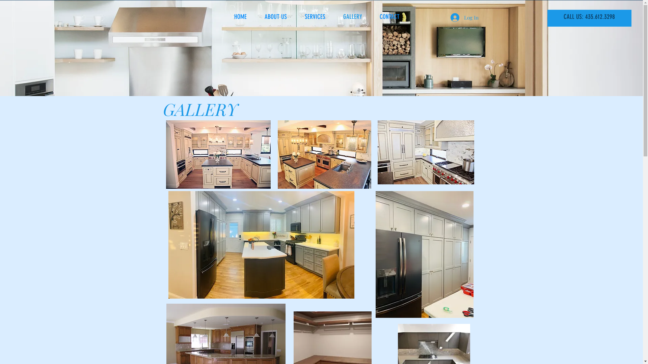 The height and width of the screenshot is (364, 648). What do you see at coordinates (261, 245) in the screenshot?
I see `IMG_2234.jpg` at bounding box center [261, 245].